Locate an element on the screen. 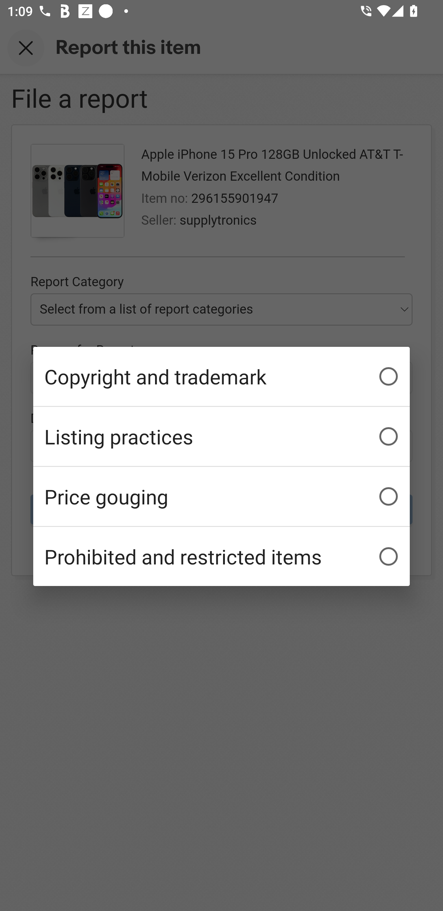  Copyright and trademark is located at coordinates (221, 377).